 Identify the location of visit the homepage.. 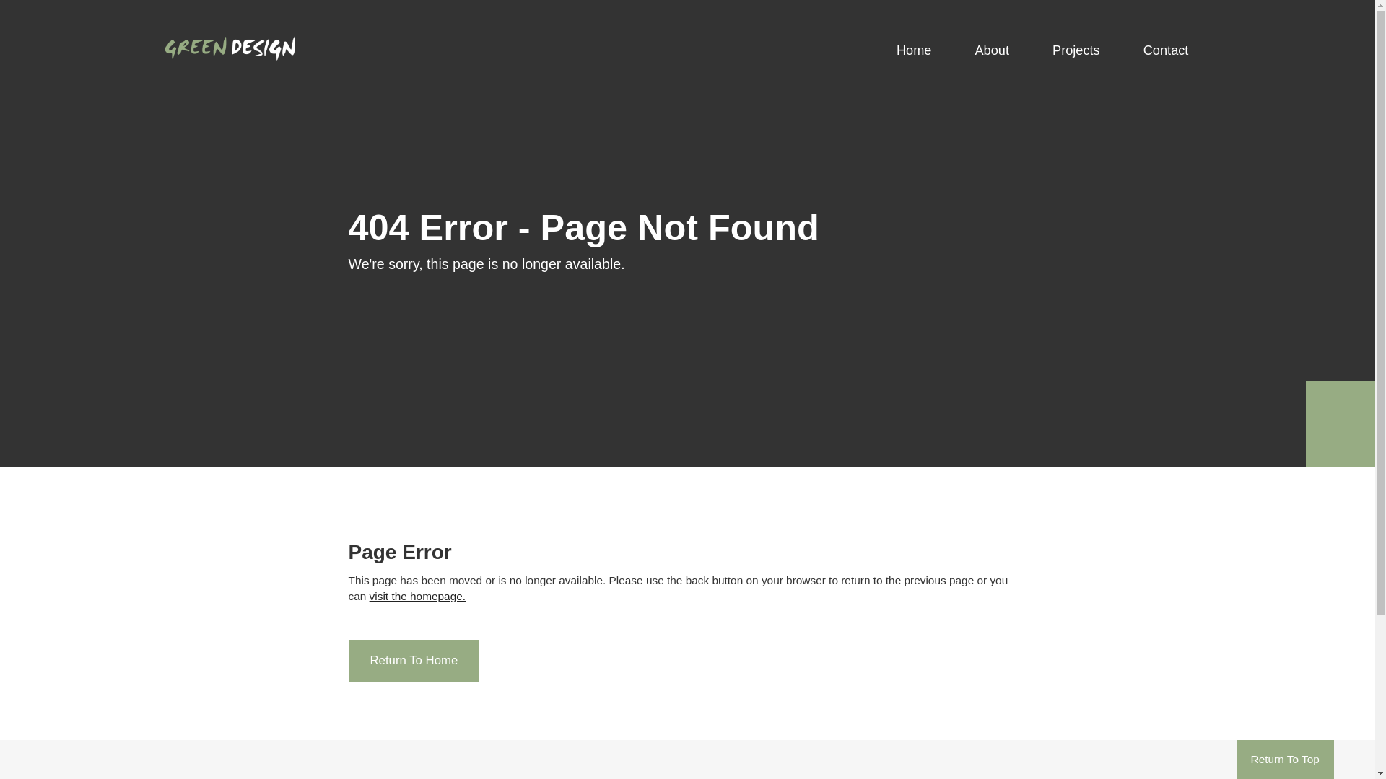
(417, 596).